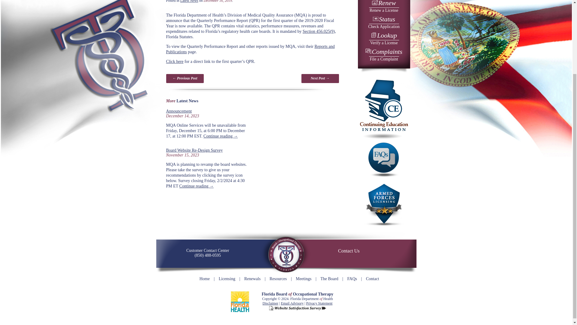 The height and width of the screenshot is (325, 577). Describe the element at coordinates (383, 7) in the screenshot. I see `Home` at that location.